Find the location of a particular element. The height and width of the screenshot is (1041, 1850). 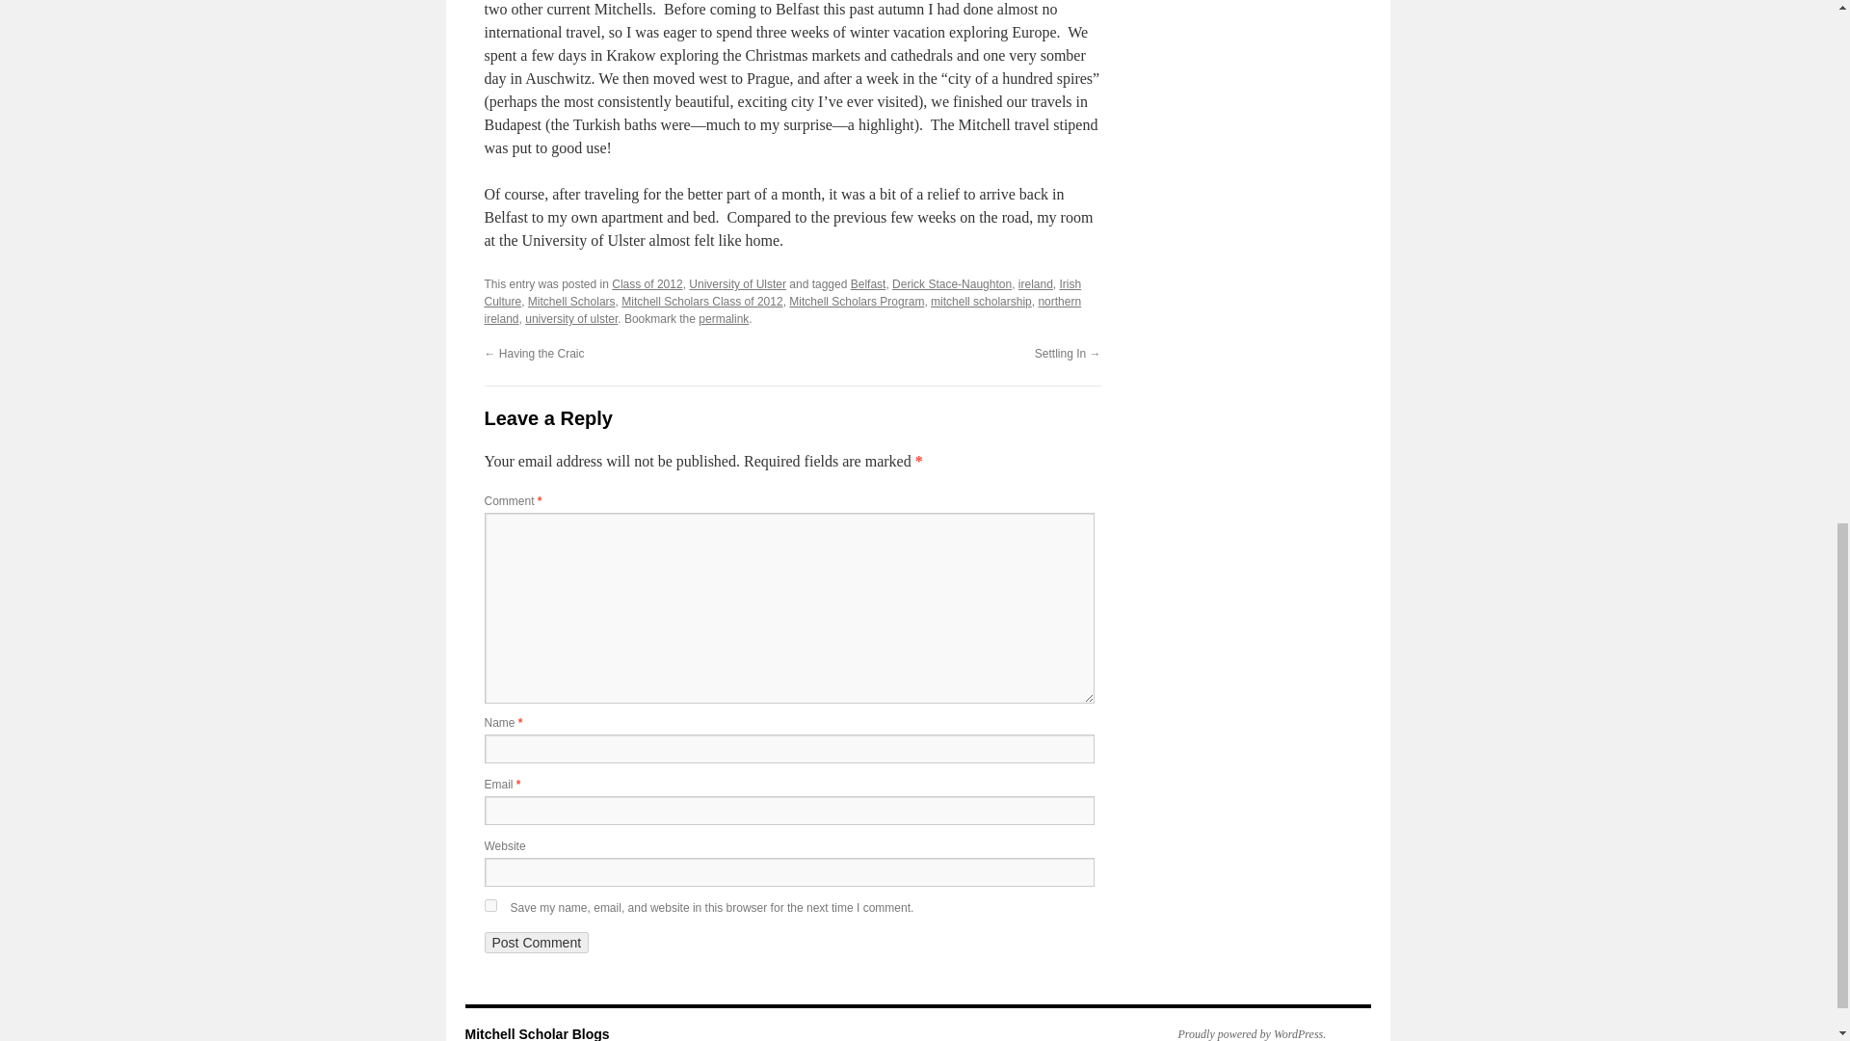

Permalink to Belfast: Part 2 is located at coordinates (724, 319).